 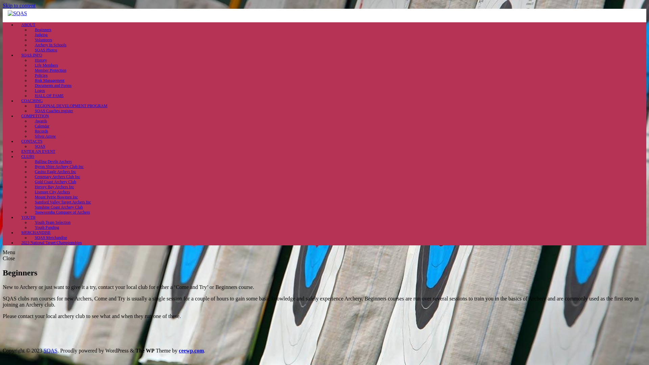 What do you see at coordinates (41, 75) in the screenshot?
I see `Policies` at bounding box center [41, 75].